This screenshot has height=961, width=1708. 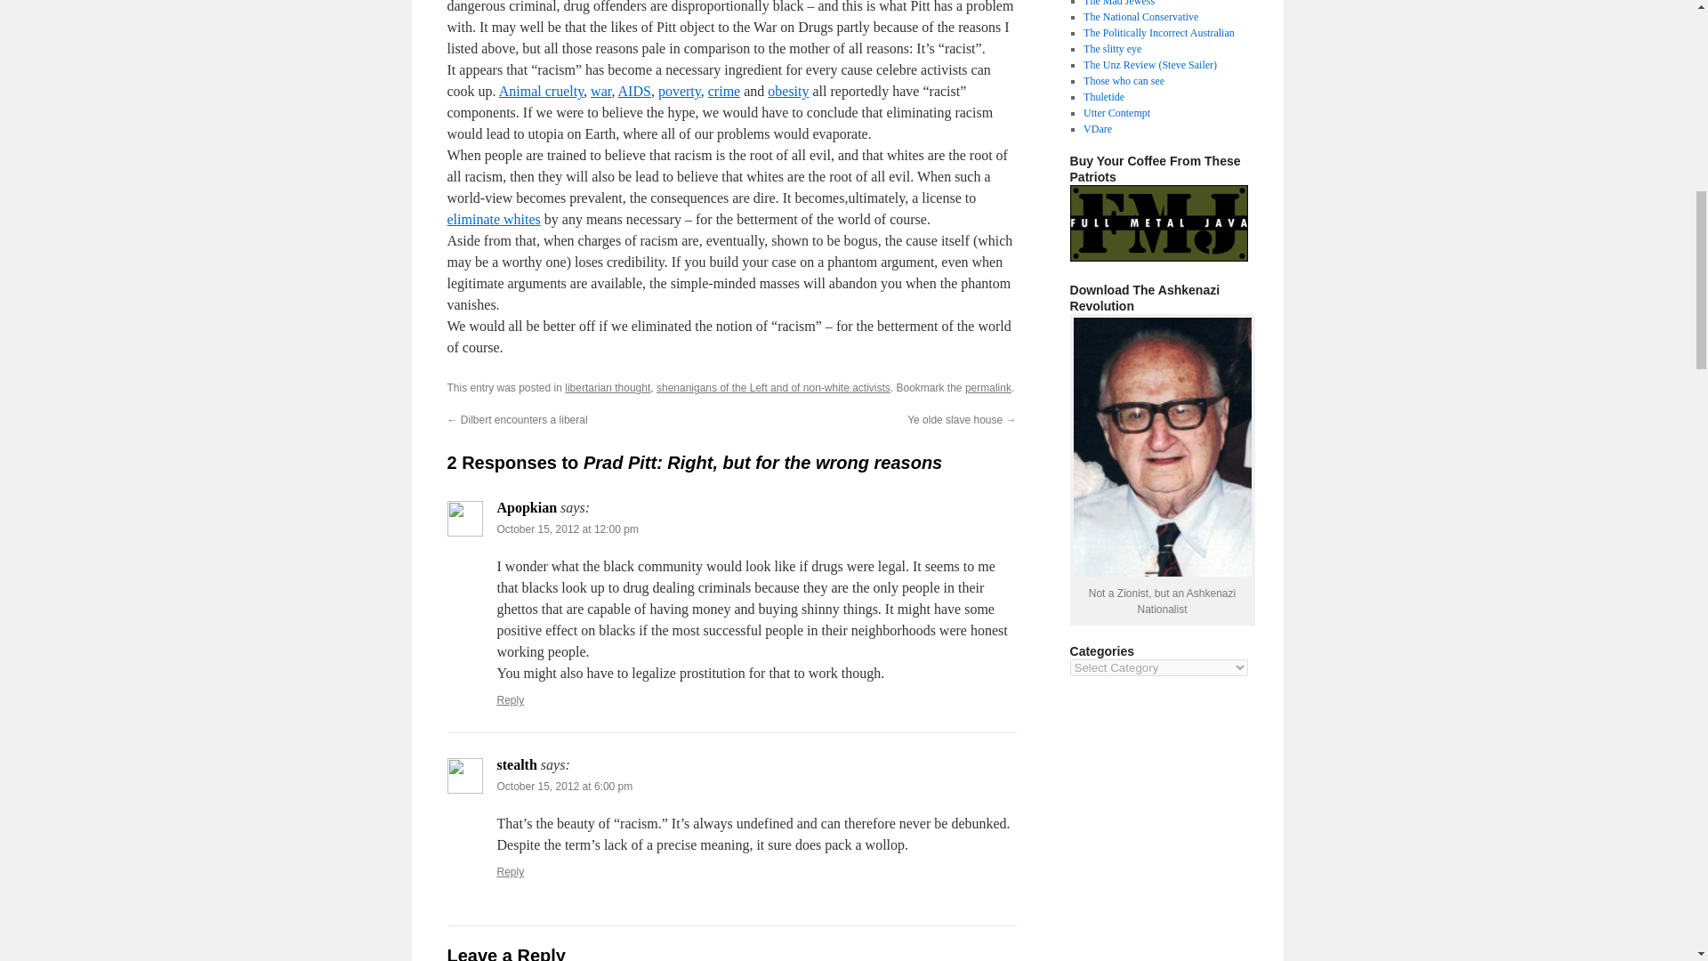 What do you see at coordinates (987, 387) in the screenshot?
I see `Permalink to Prad Pitt: Right, but for the wrong reasons` at bounding box center [987, 387].